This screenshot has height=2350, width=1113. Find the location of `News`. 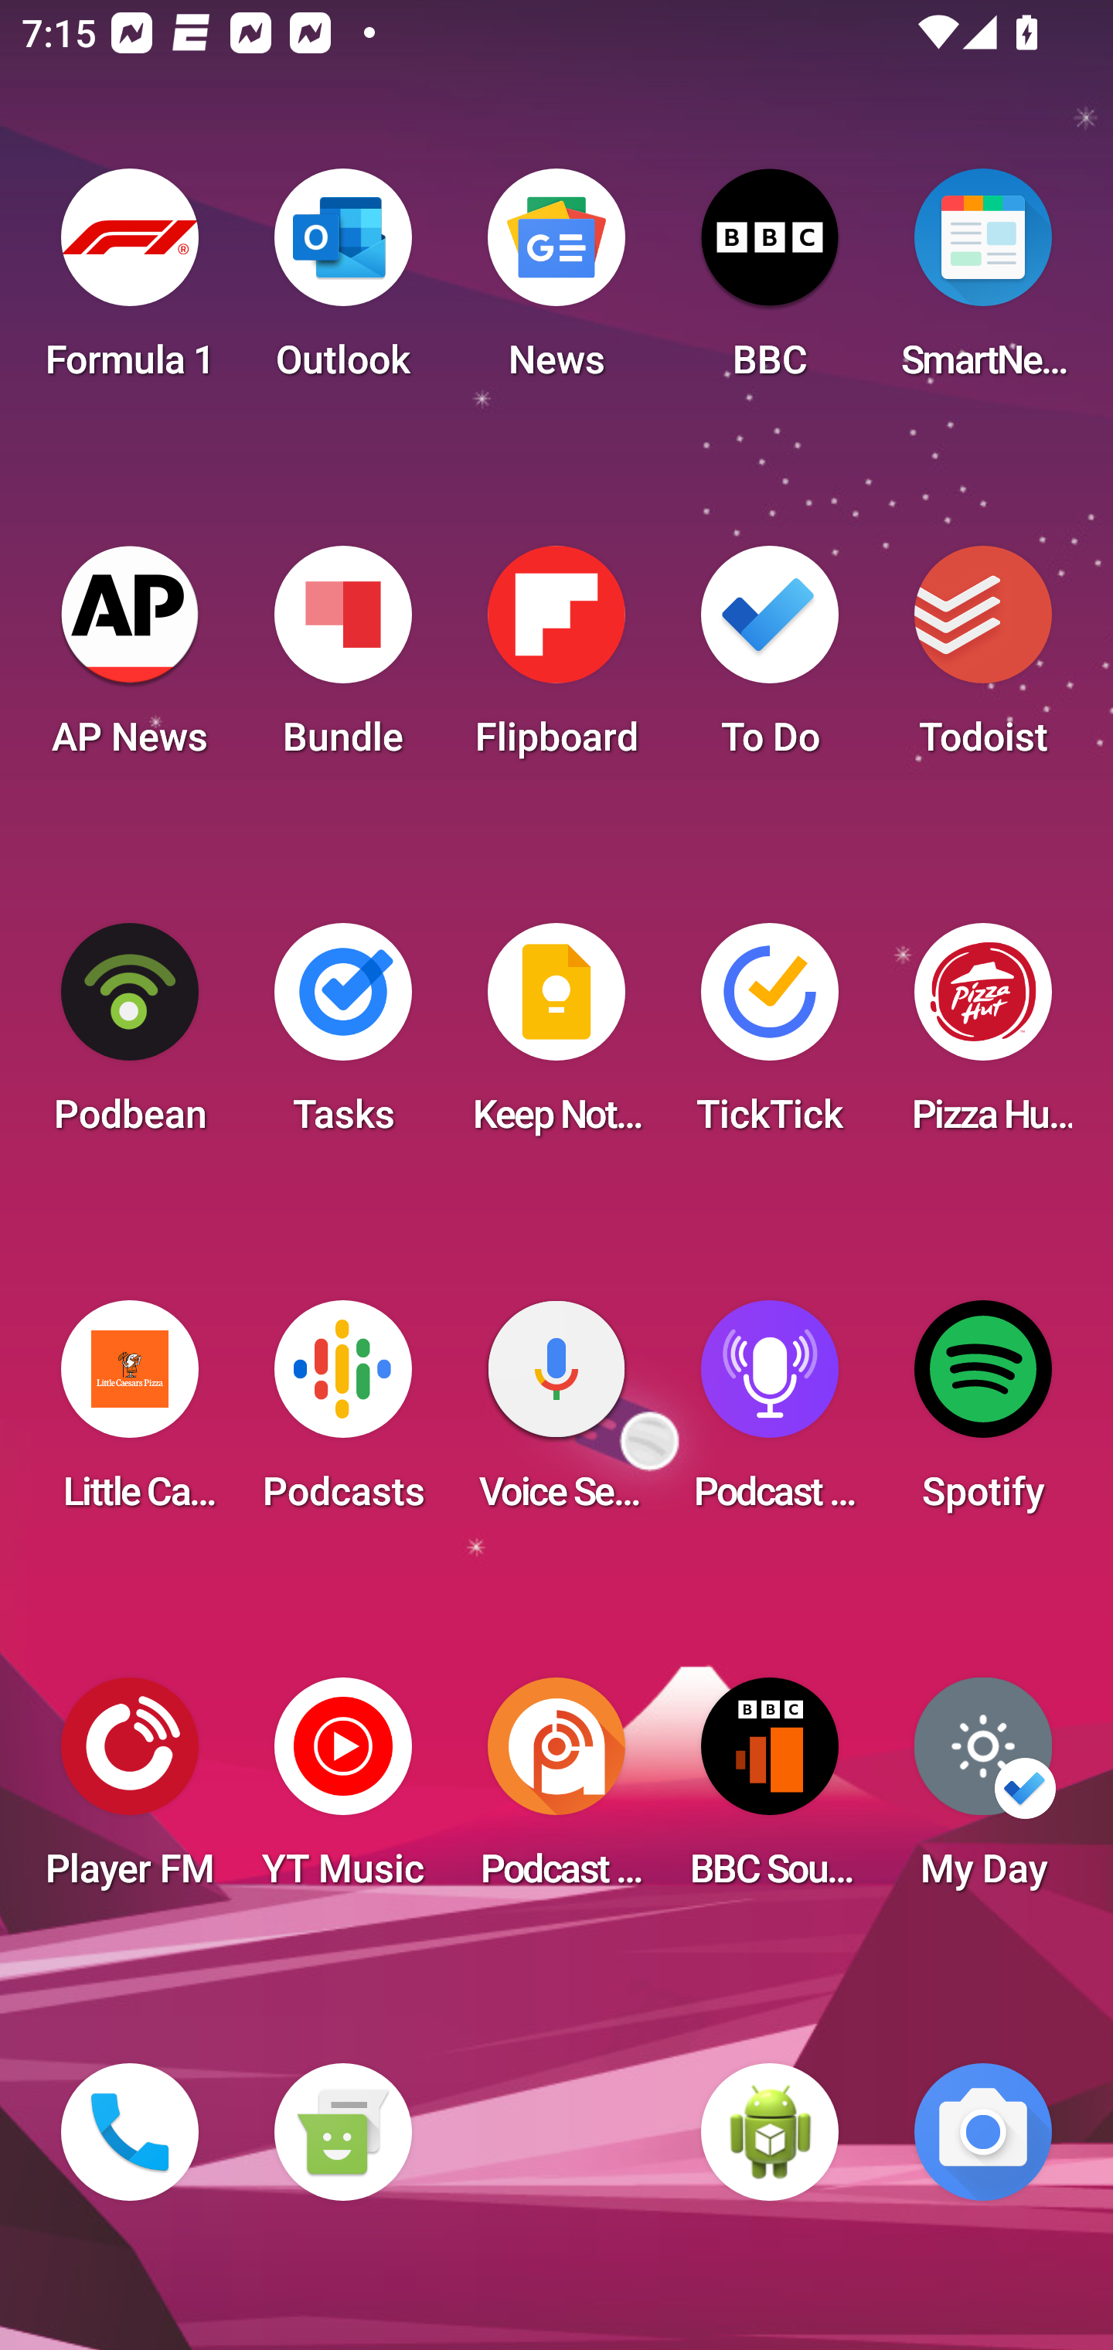

News is located at coordinates (556, 283).